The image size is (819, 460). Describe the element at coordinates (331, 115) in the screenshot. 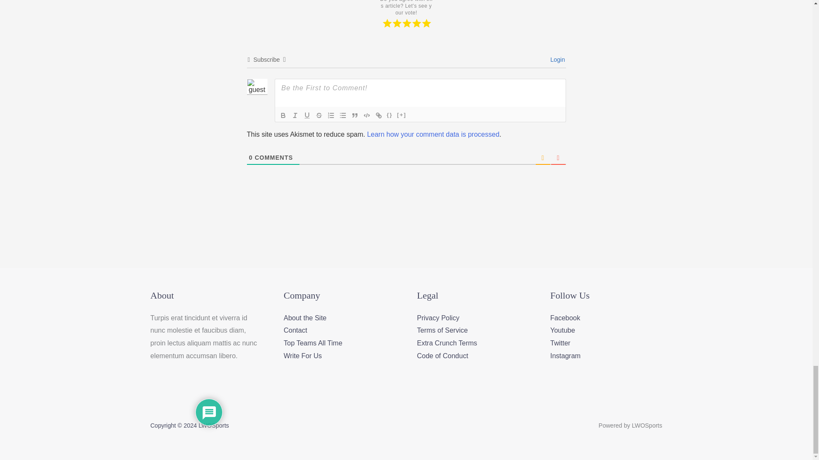

I see `Ordered List` at that location.